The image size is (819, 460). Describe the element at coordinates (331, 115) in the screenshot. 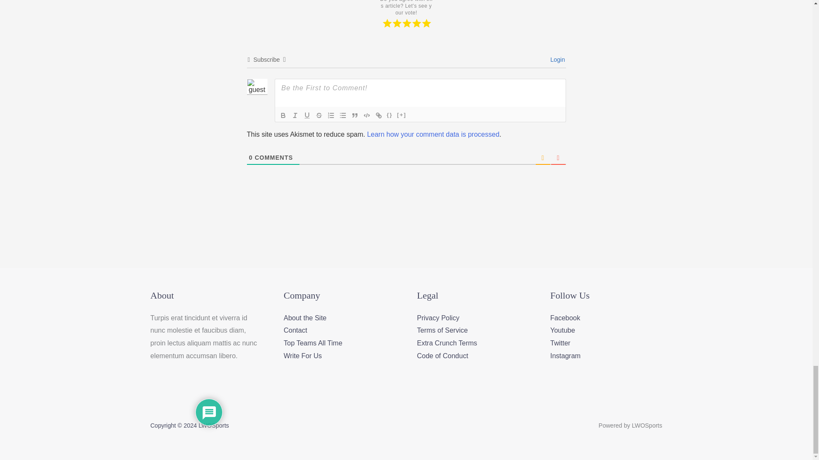

I see `Ordered List` at that location.